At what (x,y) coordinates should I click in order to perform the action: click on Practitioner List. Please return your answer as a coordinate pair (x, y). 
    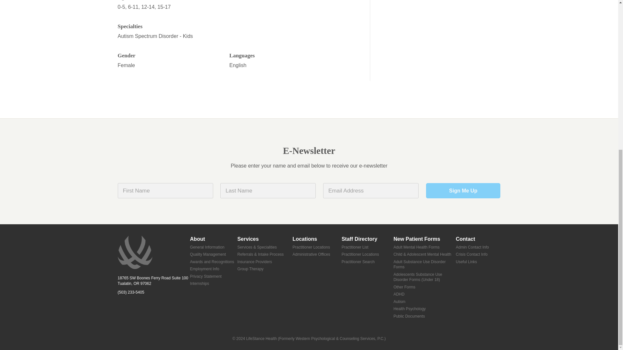
    Looking at the image, I should click on (367, 247).